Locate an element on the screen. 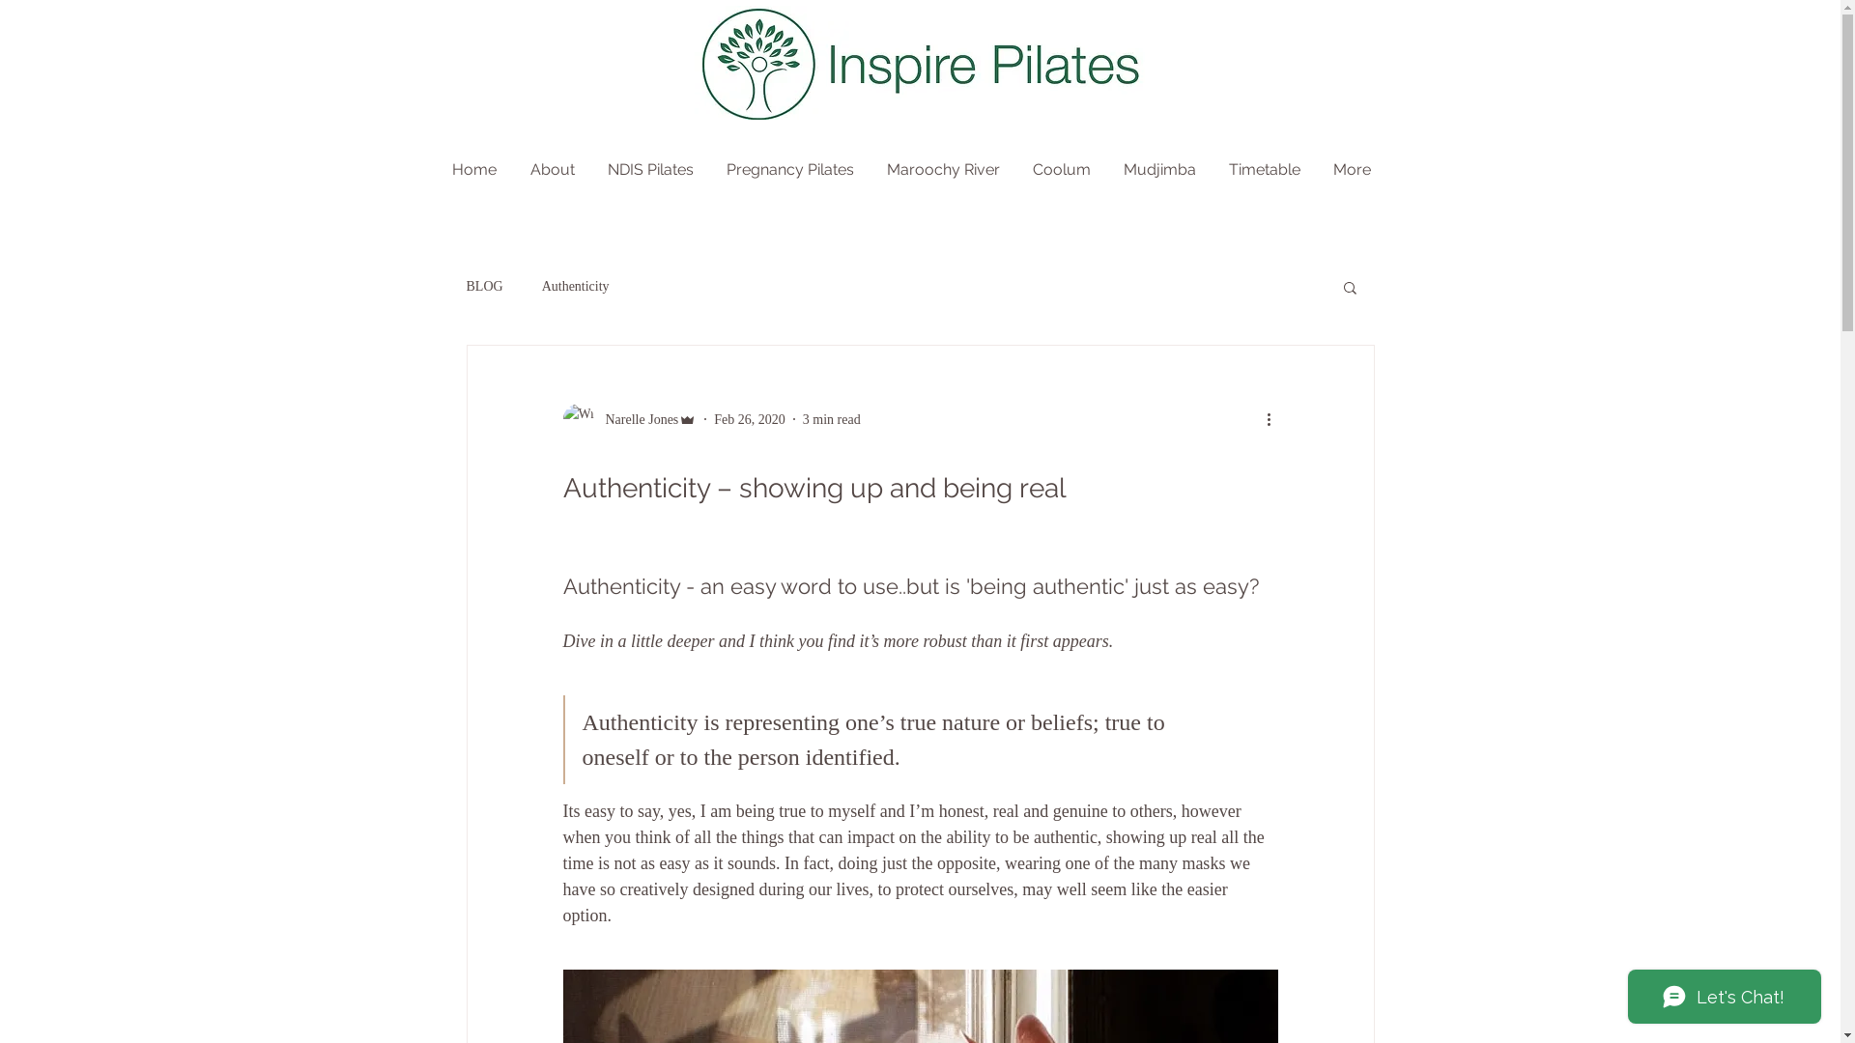 This screenshot has width=1855, height=1043. NDIS Pilates is located at coordinates (657, 170).